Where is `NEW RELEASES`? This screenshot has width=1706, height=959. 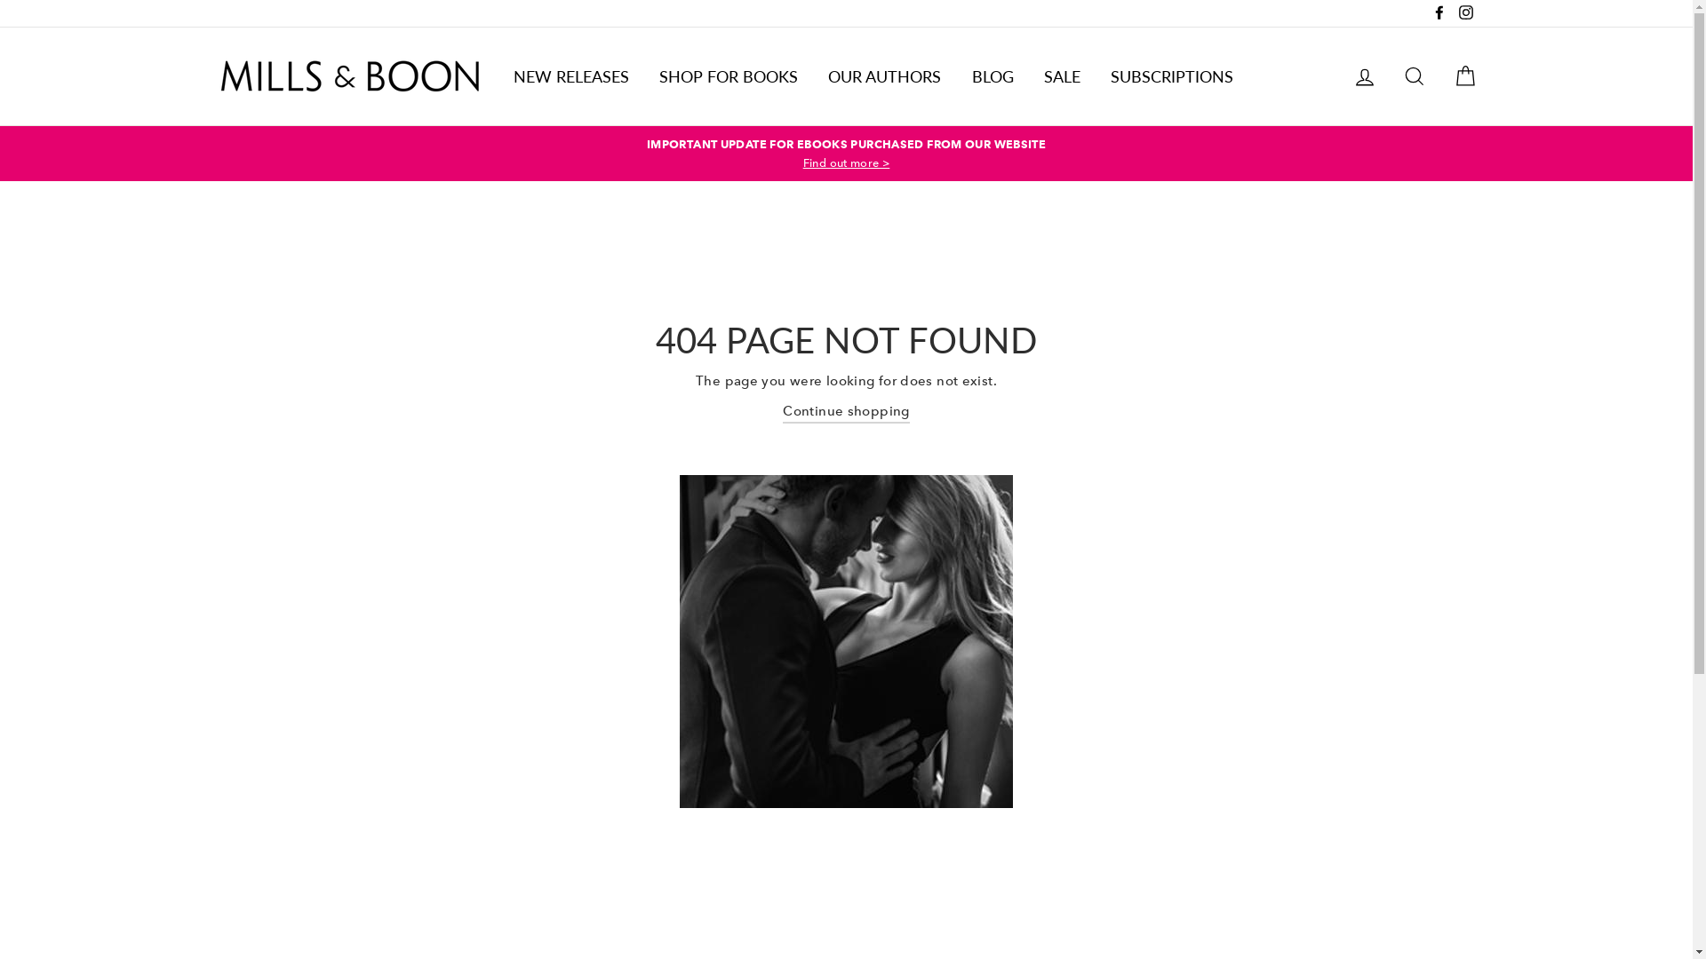
NEW RELEASES is located at coordinates (570, 76).